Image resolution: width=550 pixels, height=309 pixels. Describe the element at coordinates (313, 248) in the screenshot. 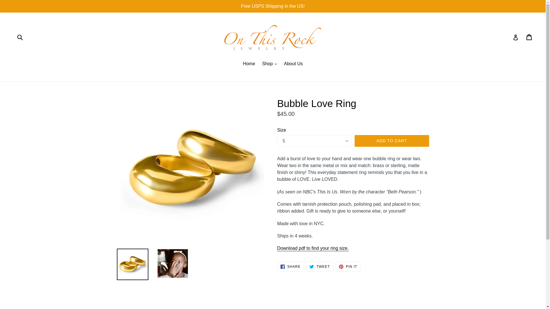

I see `Tweet on Twitter` at that location.